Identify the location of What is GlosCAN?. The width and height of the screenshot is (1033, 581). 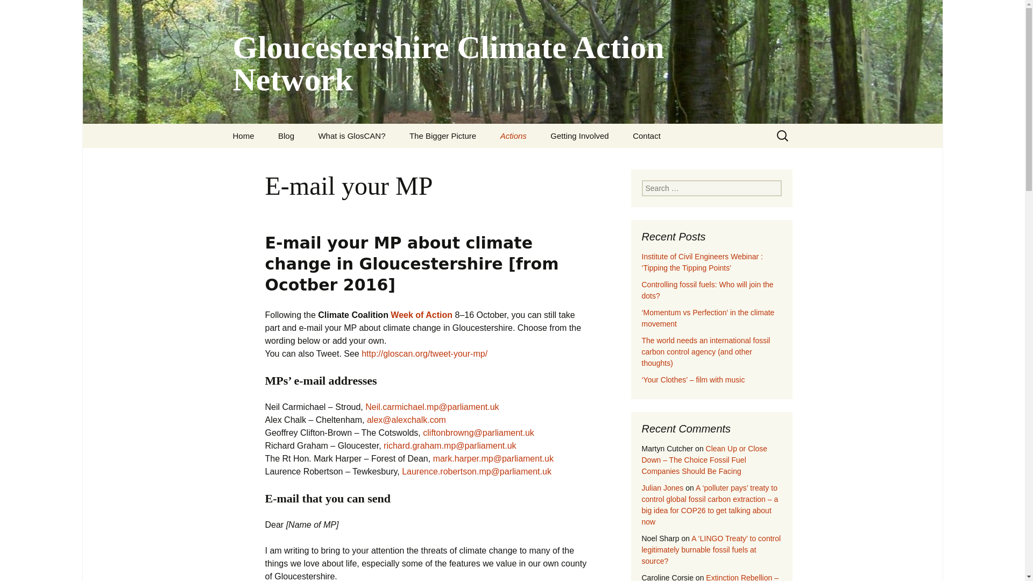
(351, 136).